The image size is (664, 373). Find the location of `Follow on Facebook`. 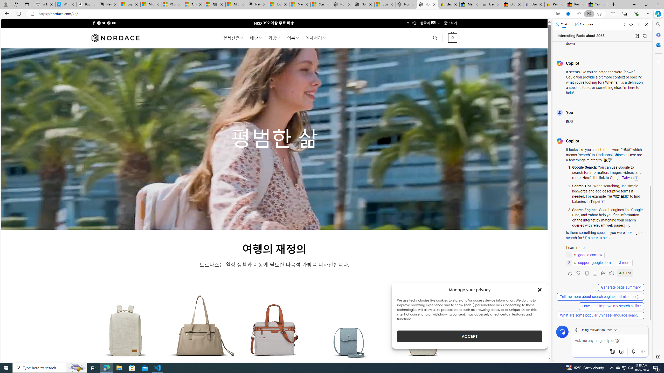

Follow on Facebook is located at coordinates (94, 23).